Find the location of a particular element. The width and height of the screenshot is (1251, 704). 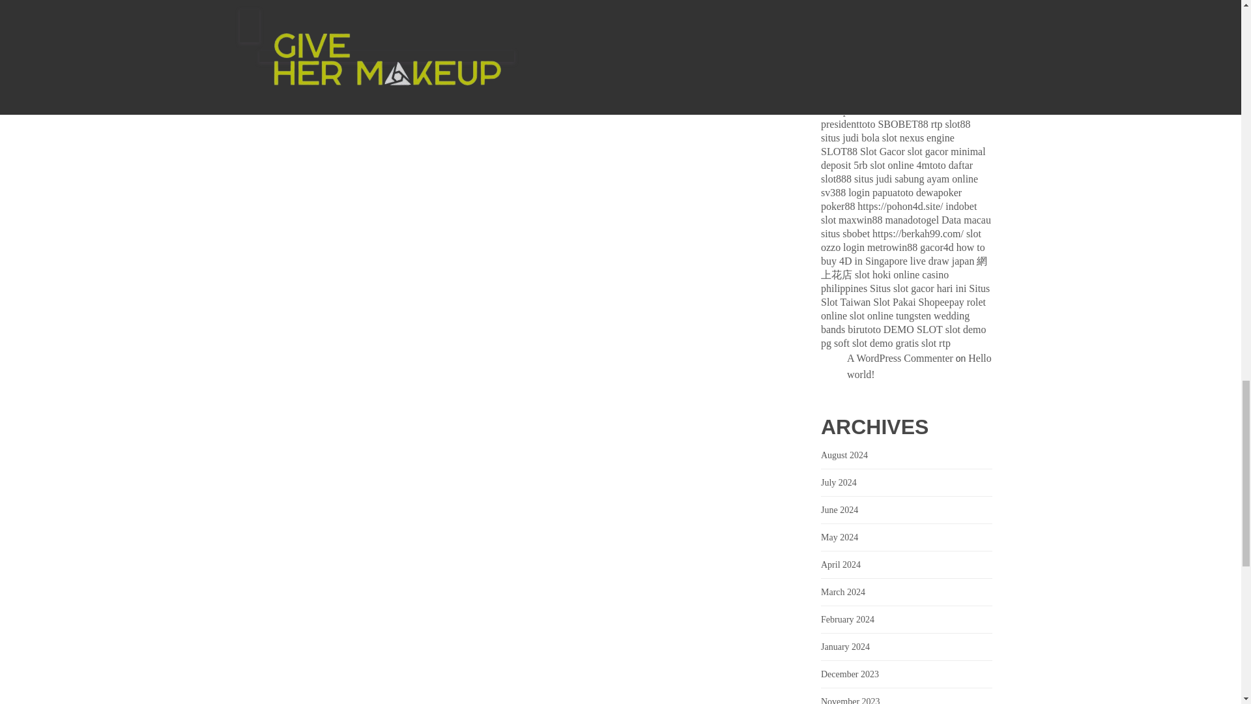

yes is located at coordinates (255, 44).